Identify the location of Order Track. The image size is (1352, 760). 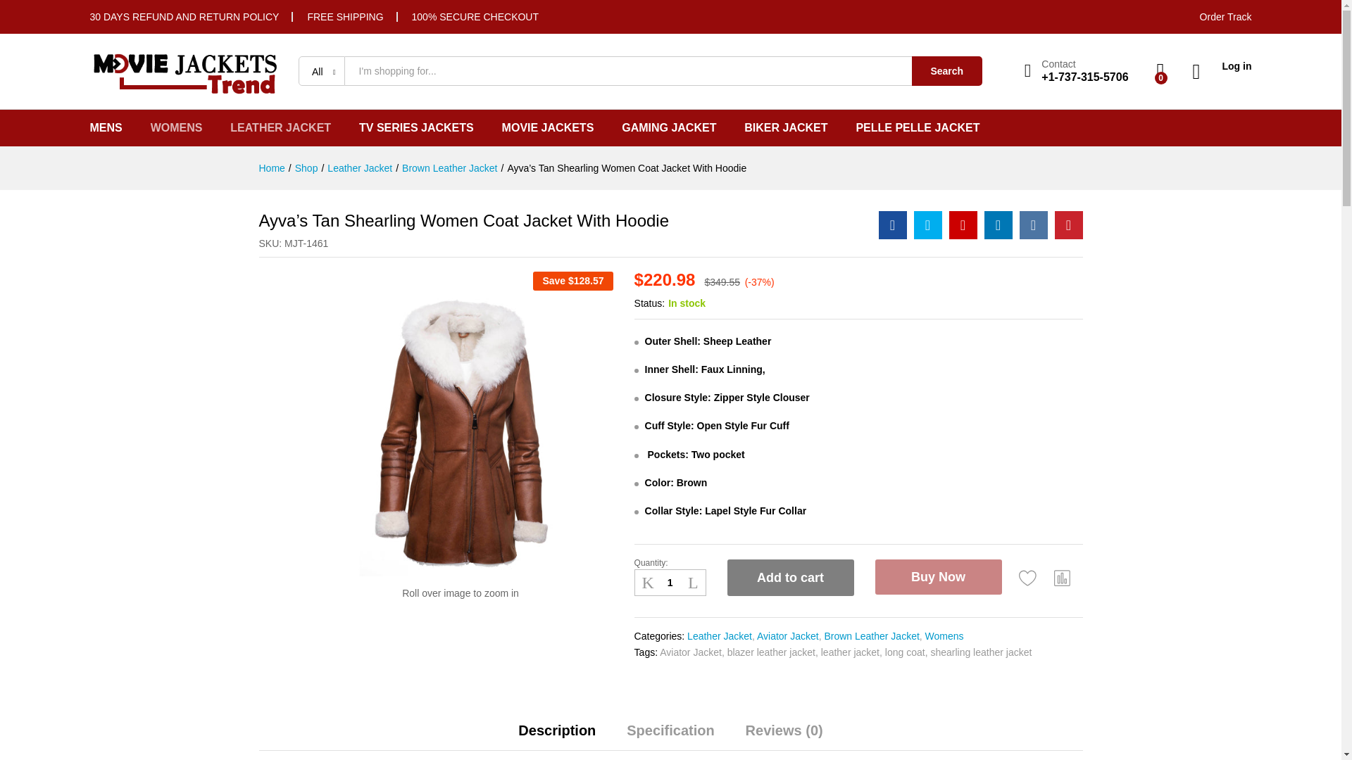
(1225, 17).